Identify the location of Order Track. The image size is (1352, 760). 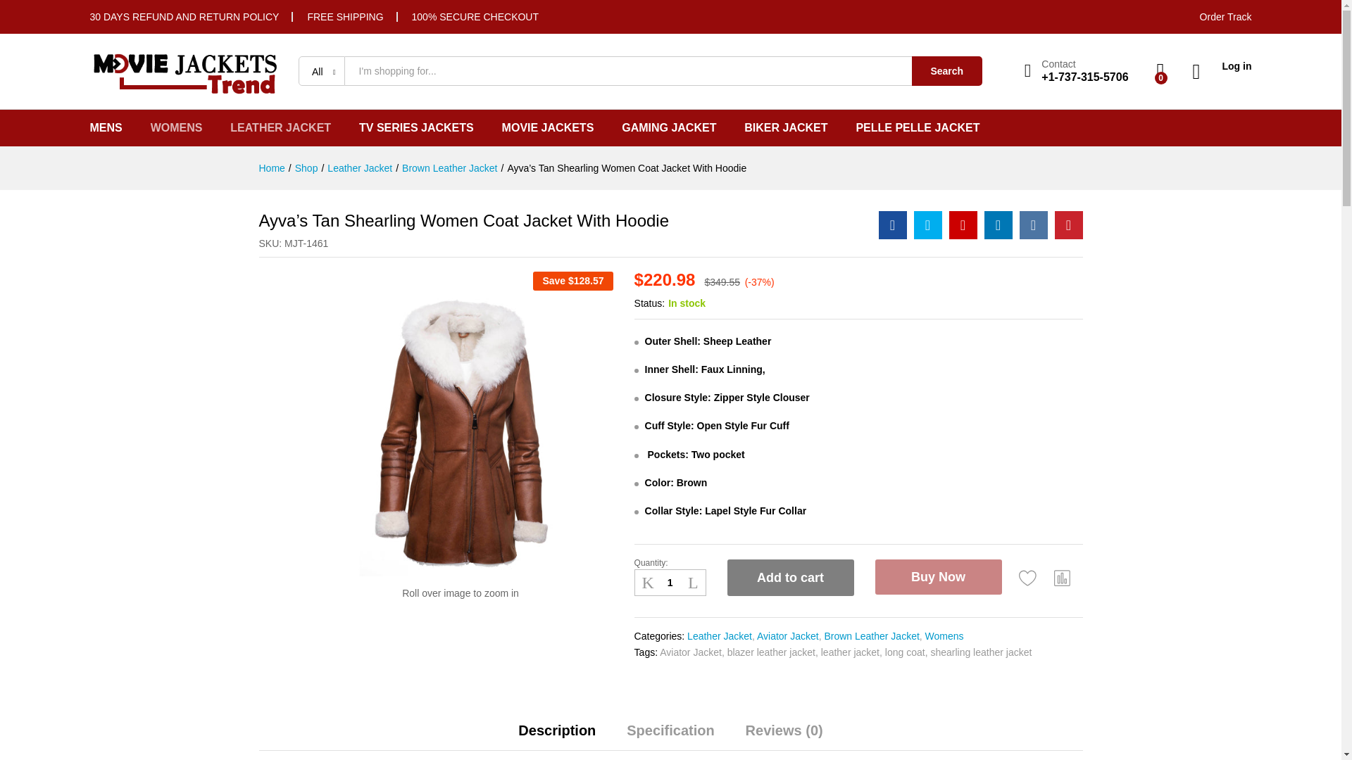
(1225, 17).